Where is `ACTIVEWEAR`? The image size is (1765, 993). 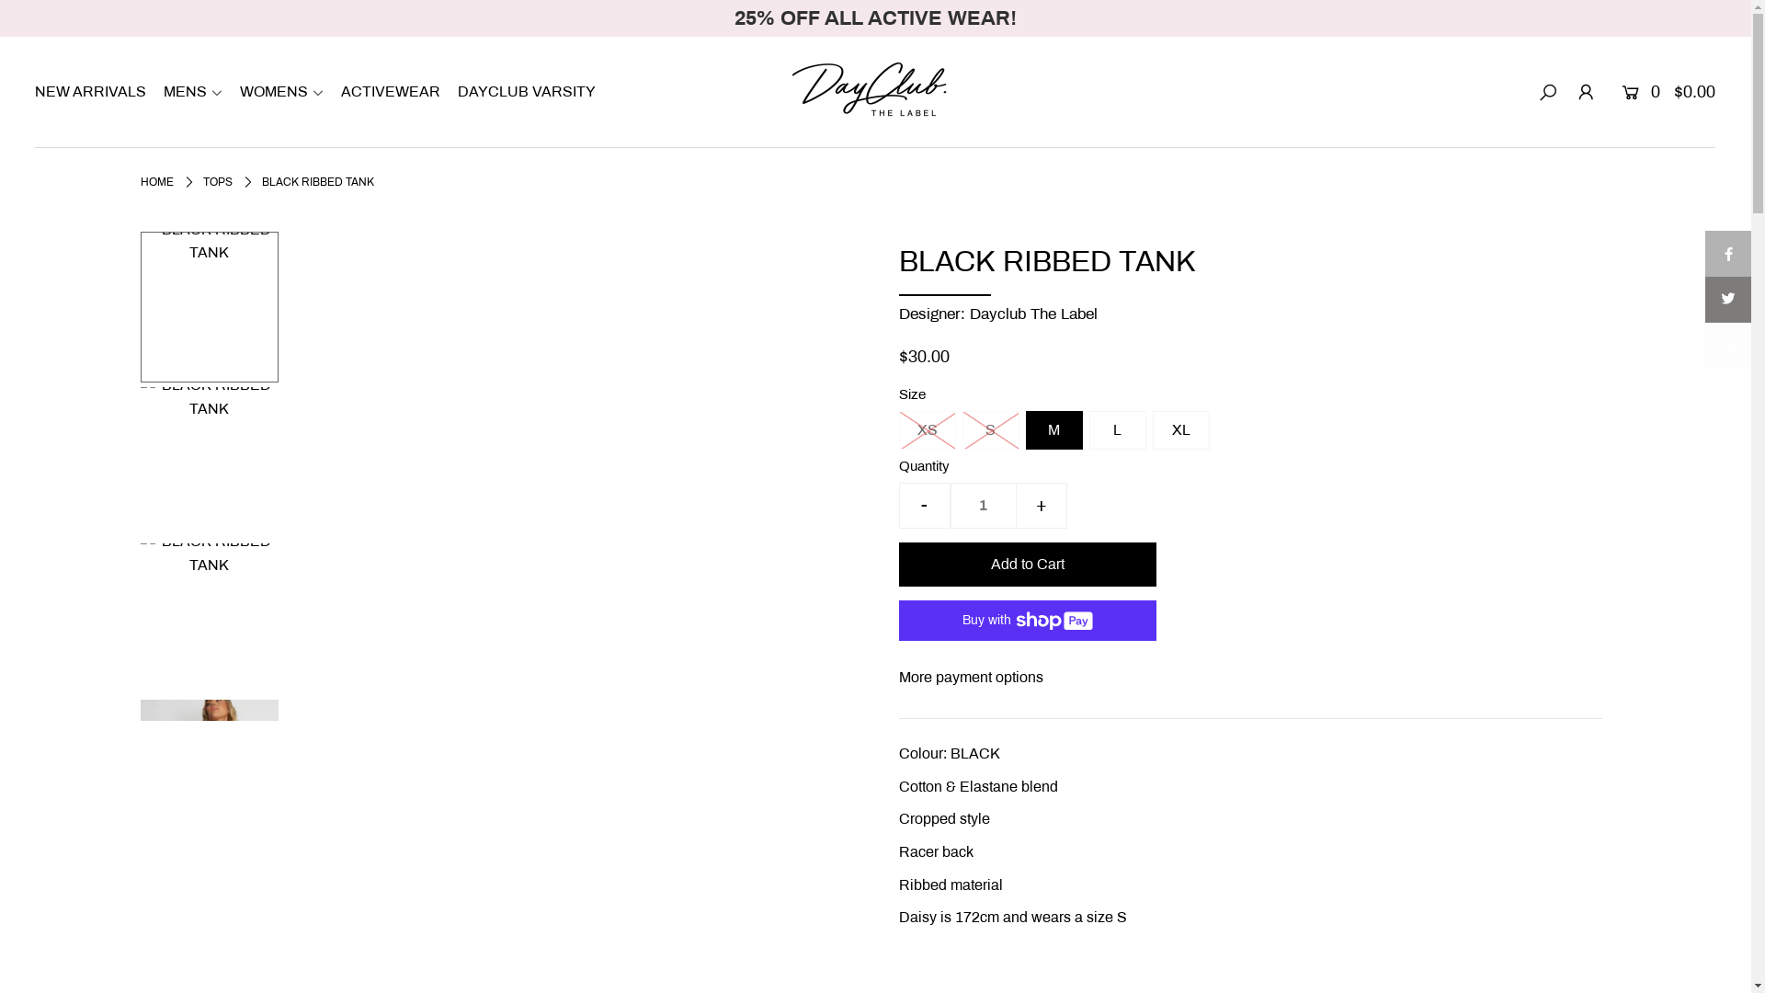
ACTIVEWEAR is located at coordinates (397, 92).